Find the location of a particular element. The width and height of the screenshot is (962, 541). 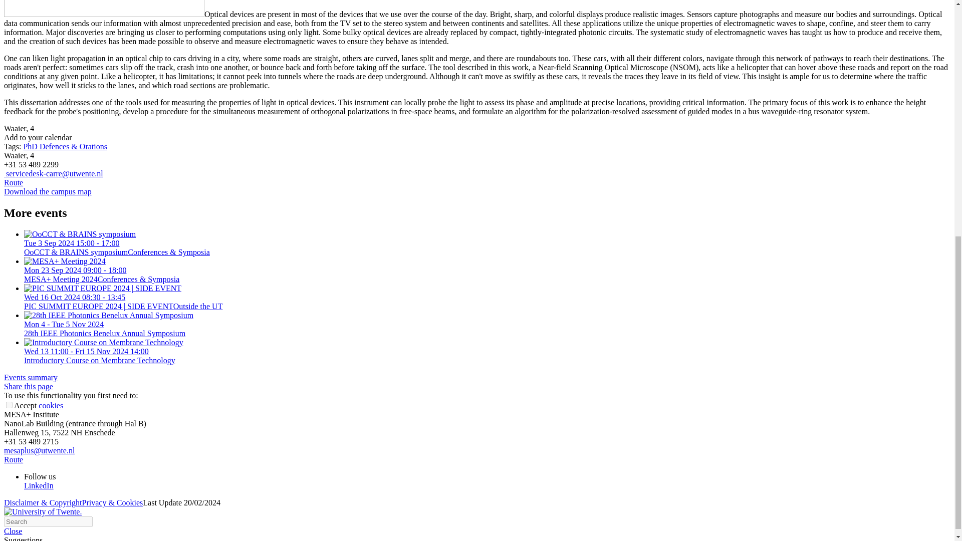

cookies is located at coordinates (51, 405).